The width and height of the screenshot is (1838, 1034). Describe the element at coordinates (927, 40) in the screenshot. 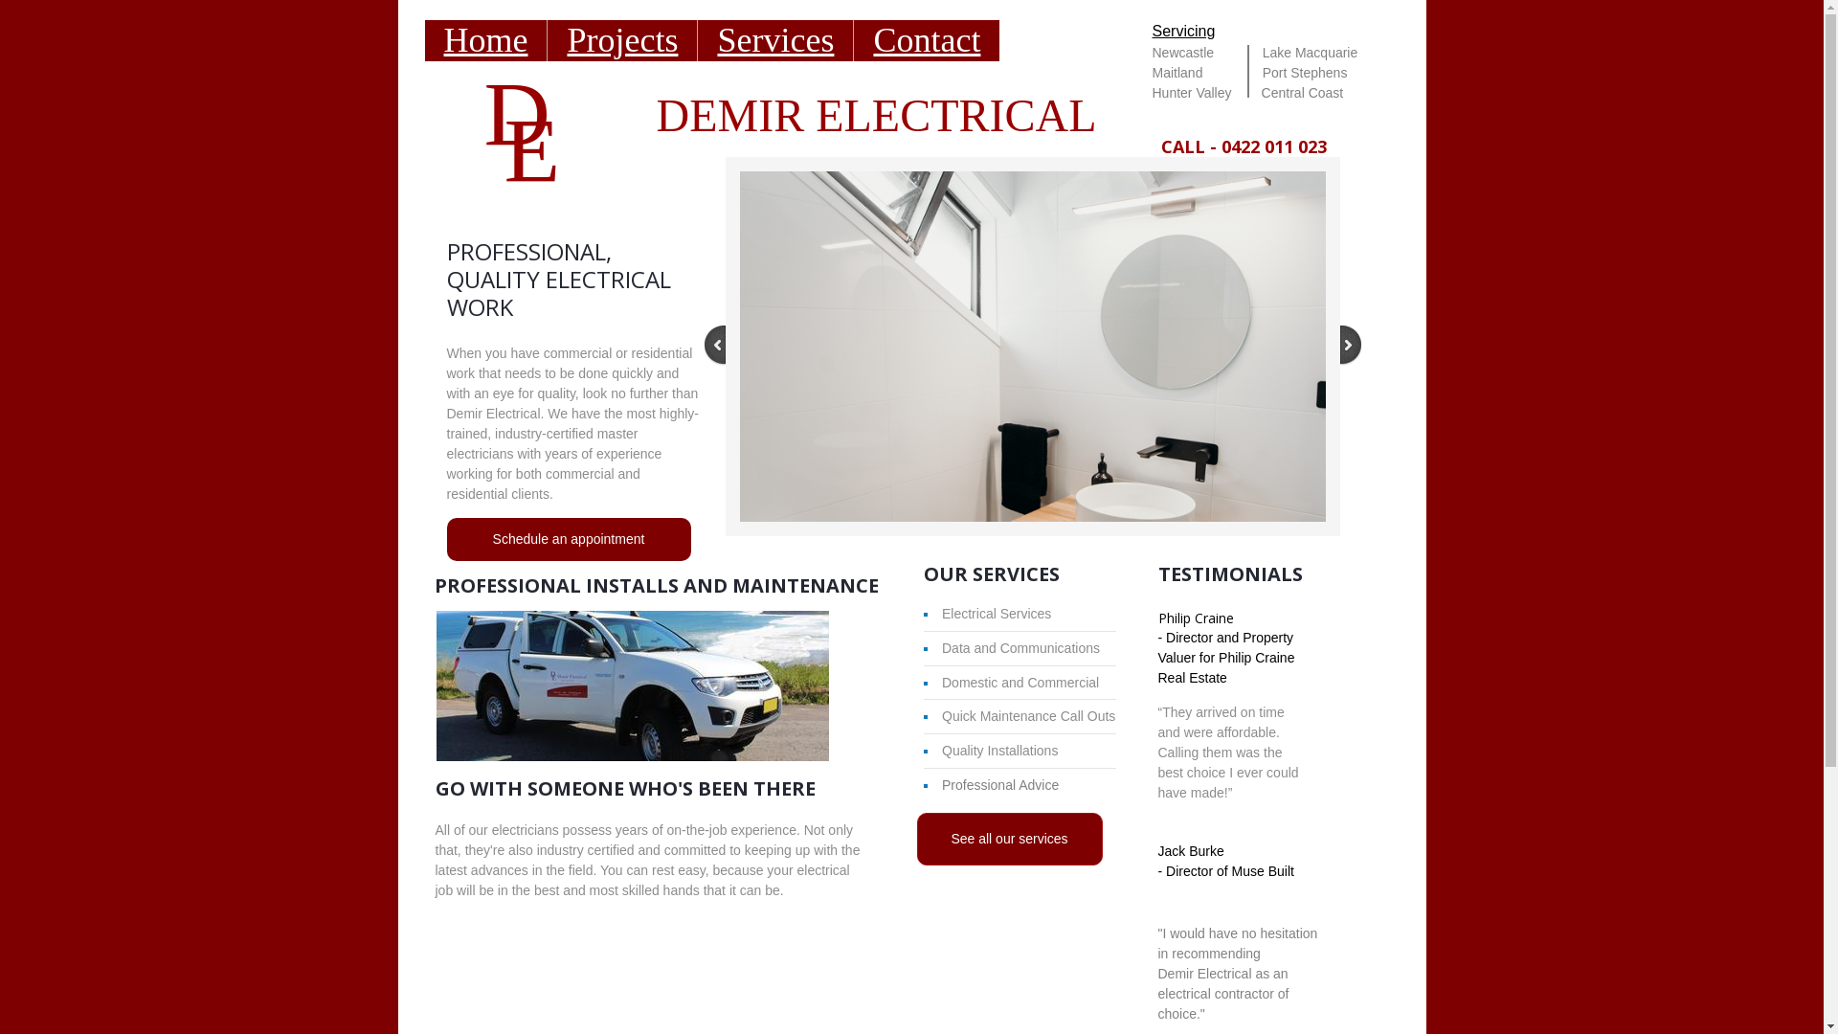

I see `Contact` at that location.